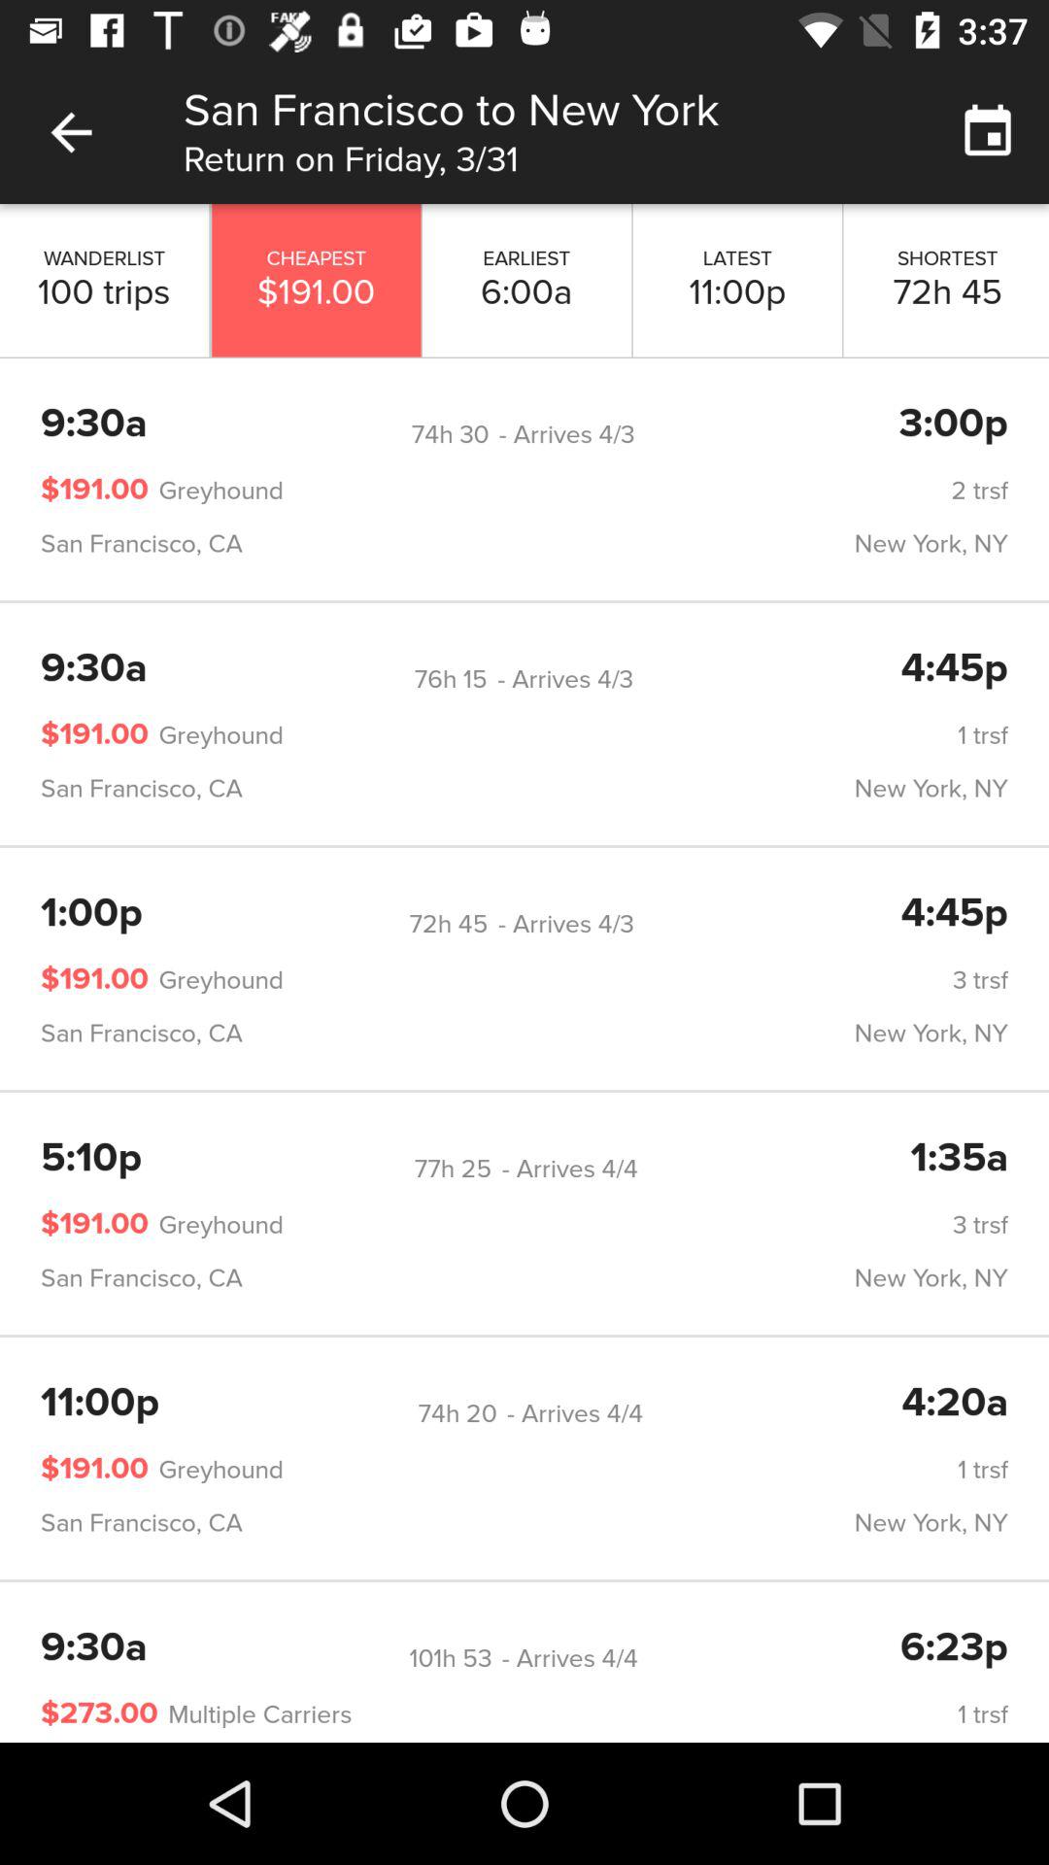 The height and width of the screenshot is (1865, 1049). I want to click on select the icon above the 2 trsf, so click(450, 434).